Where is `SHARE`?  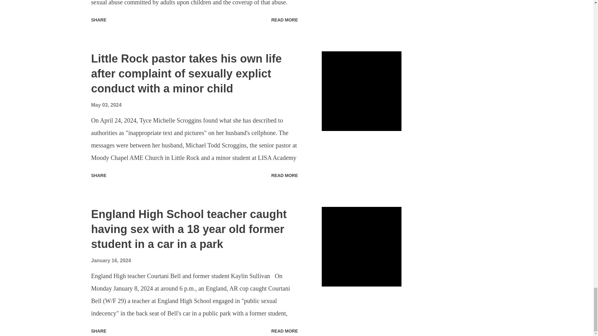 SHARE is located at coordinates (98, 175).